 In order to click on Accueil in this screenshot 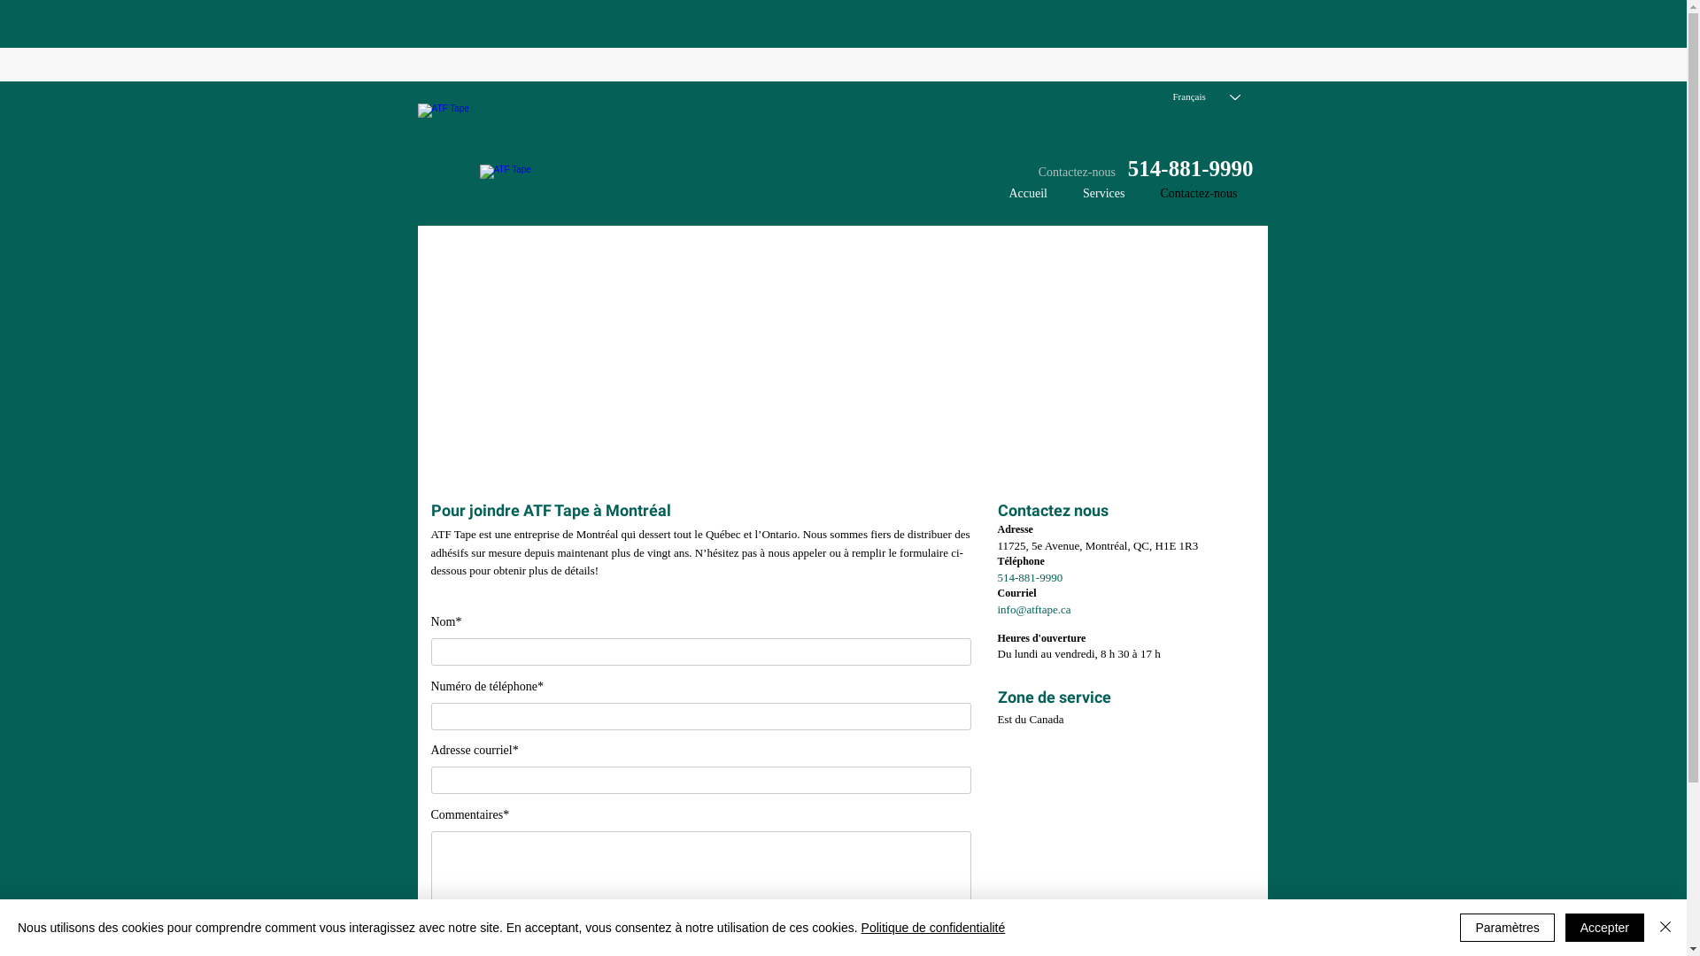, I will do `click(1028, 194)`.